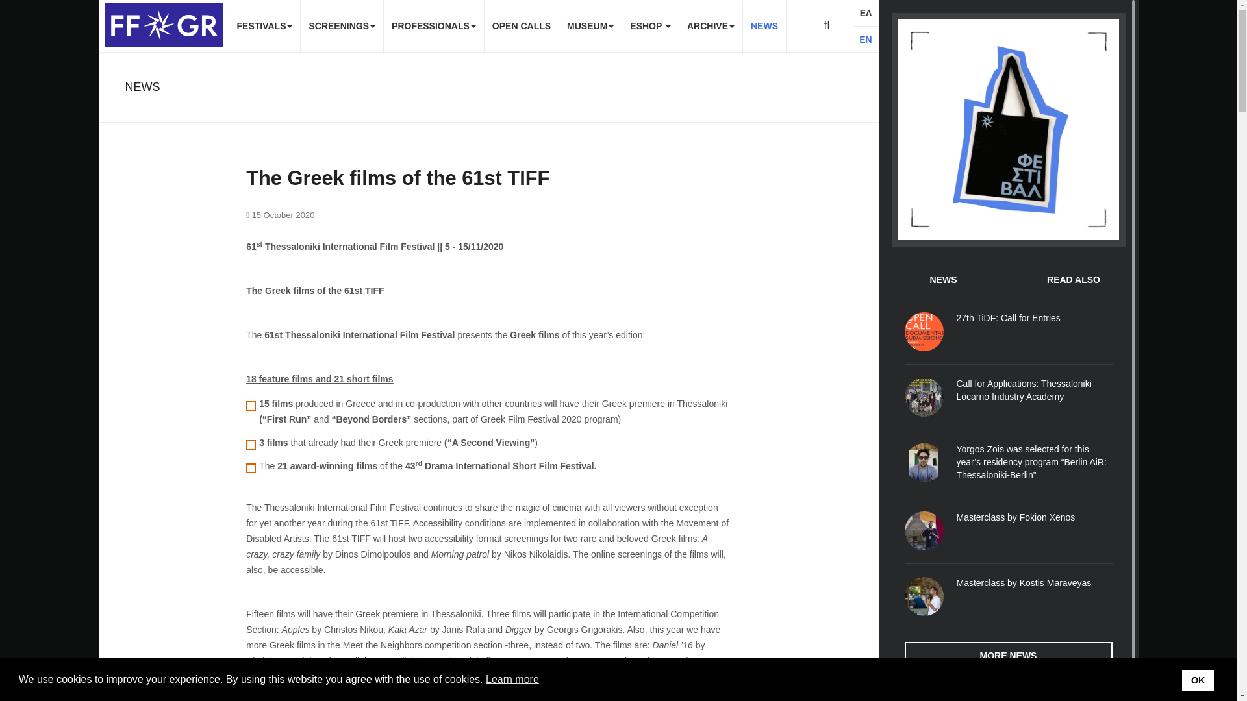 The image size is (1247, 701). I want to click on Thessaloniki Film Festival, so click(163, 25).